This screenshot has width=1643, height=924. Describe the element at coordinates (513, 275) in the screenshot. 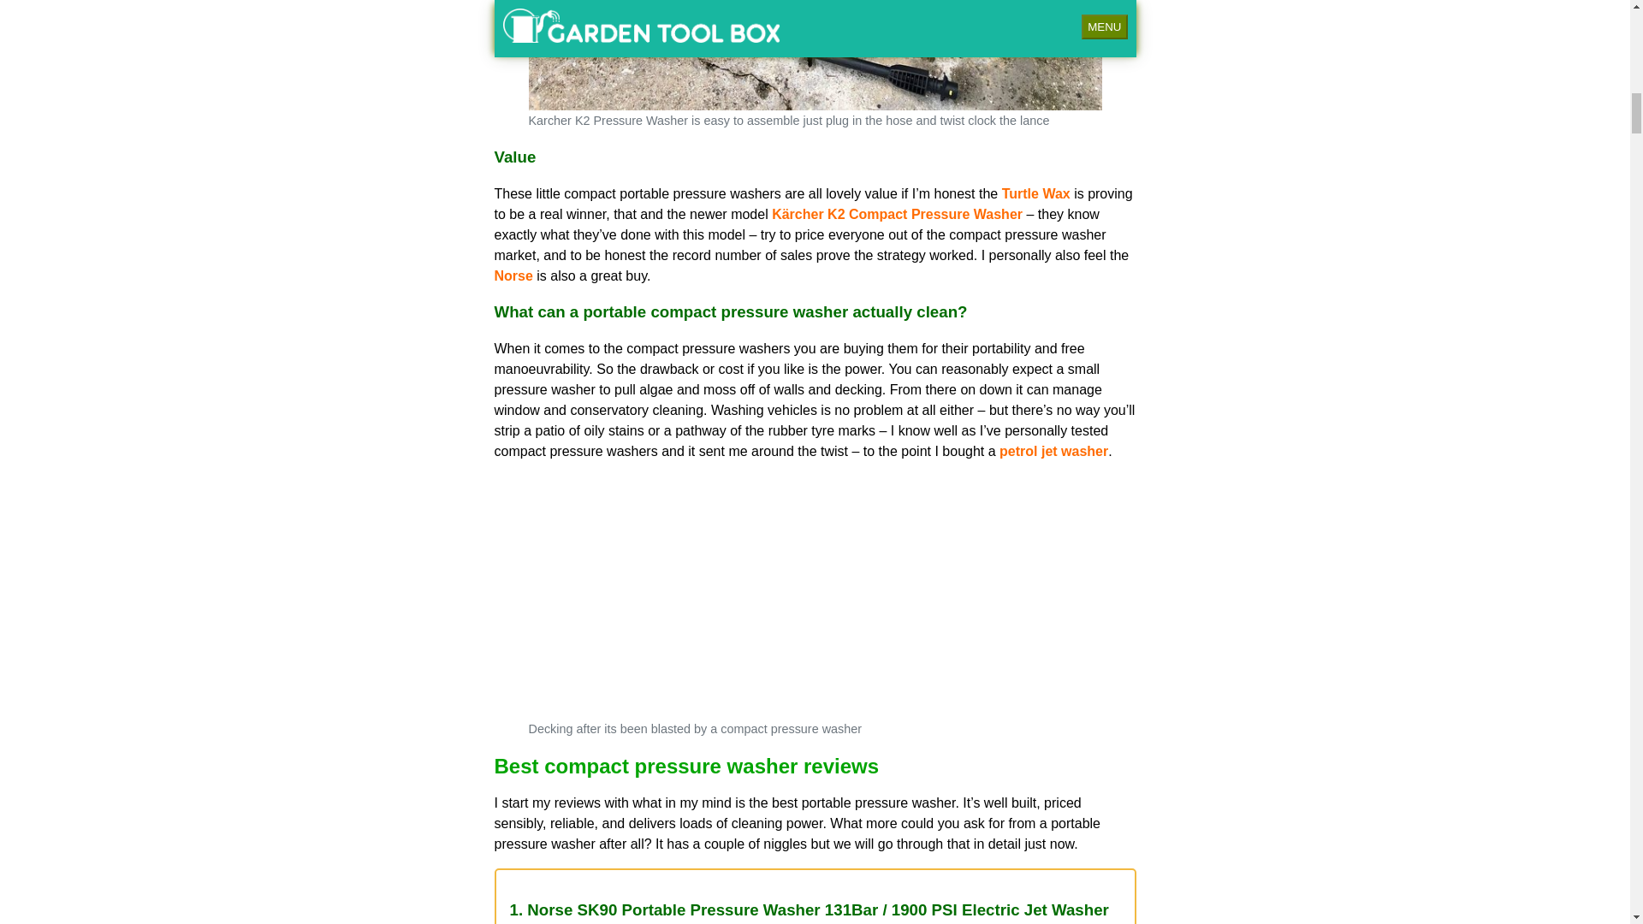

I see `Norse` at that location.